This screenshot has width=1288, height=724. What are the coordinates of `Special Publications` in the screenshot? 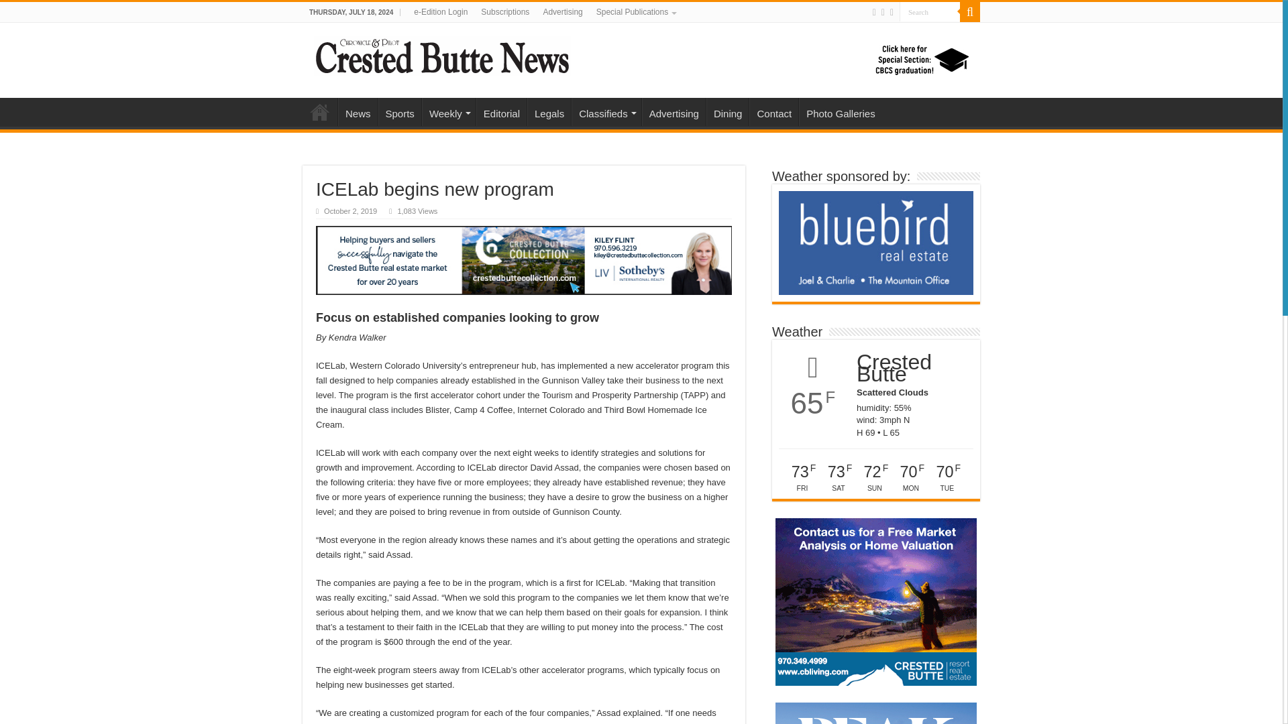 It's located at (635, 12).